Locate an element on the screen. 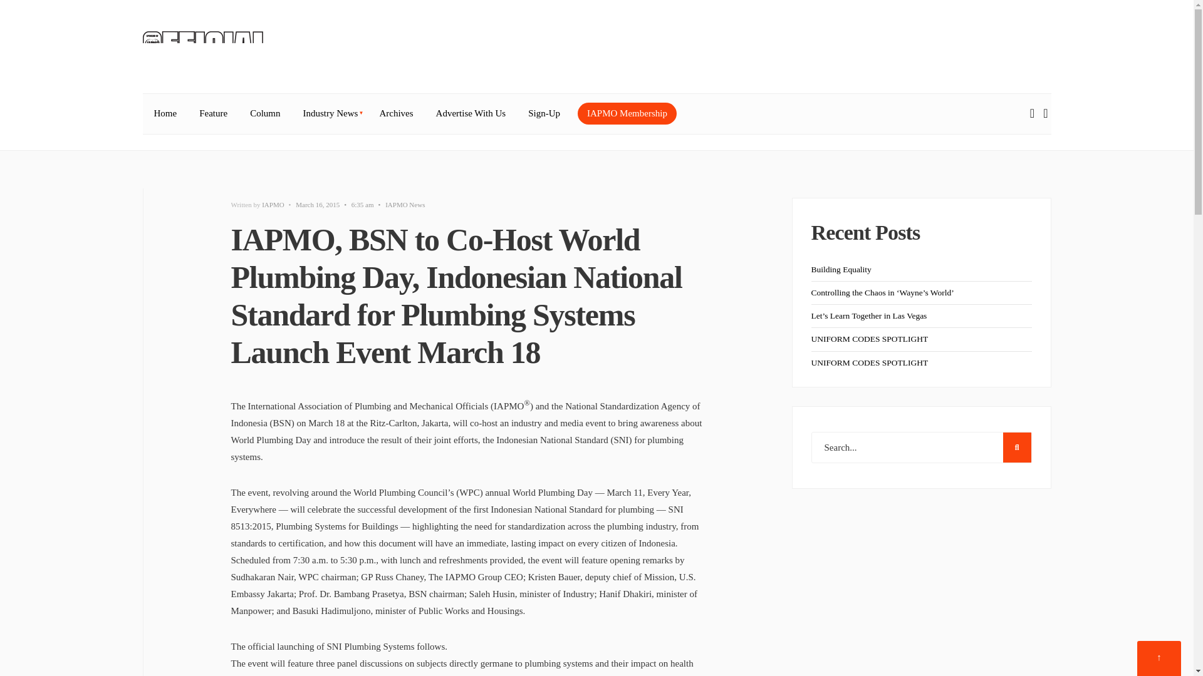  Scroll to top is located at coordinates (1159, 658).